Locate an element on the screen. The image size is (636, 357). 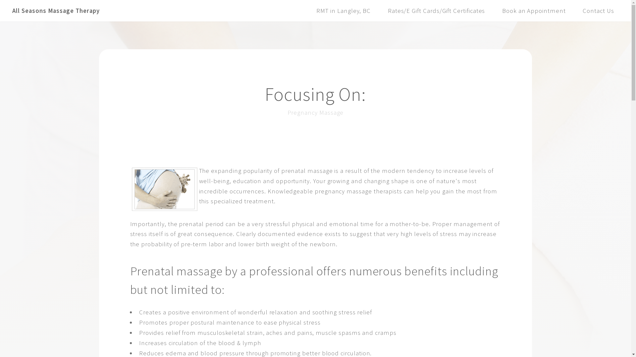
Contact Us is located at coordinates (598, 11).